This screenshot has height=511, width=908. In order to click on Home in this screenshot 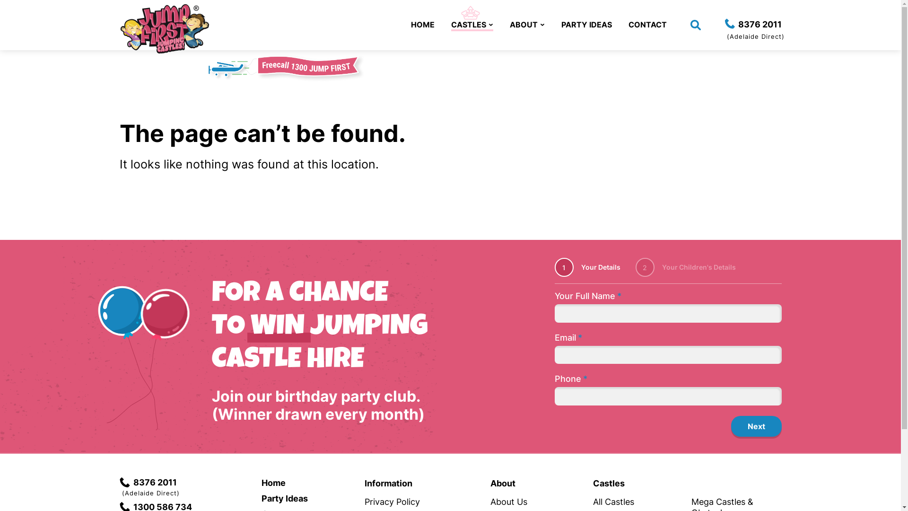, I will do `click(273, 483)`.